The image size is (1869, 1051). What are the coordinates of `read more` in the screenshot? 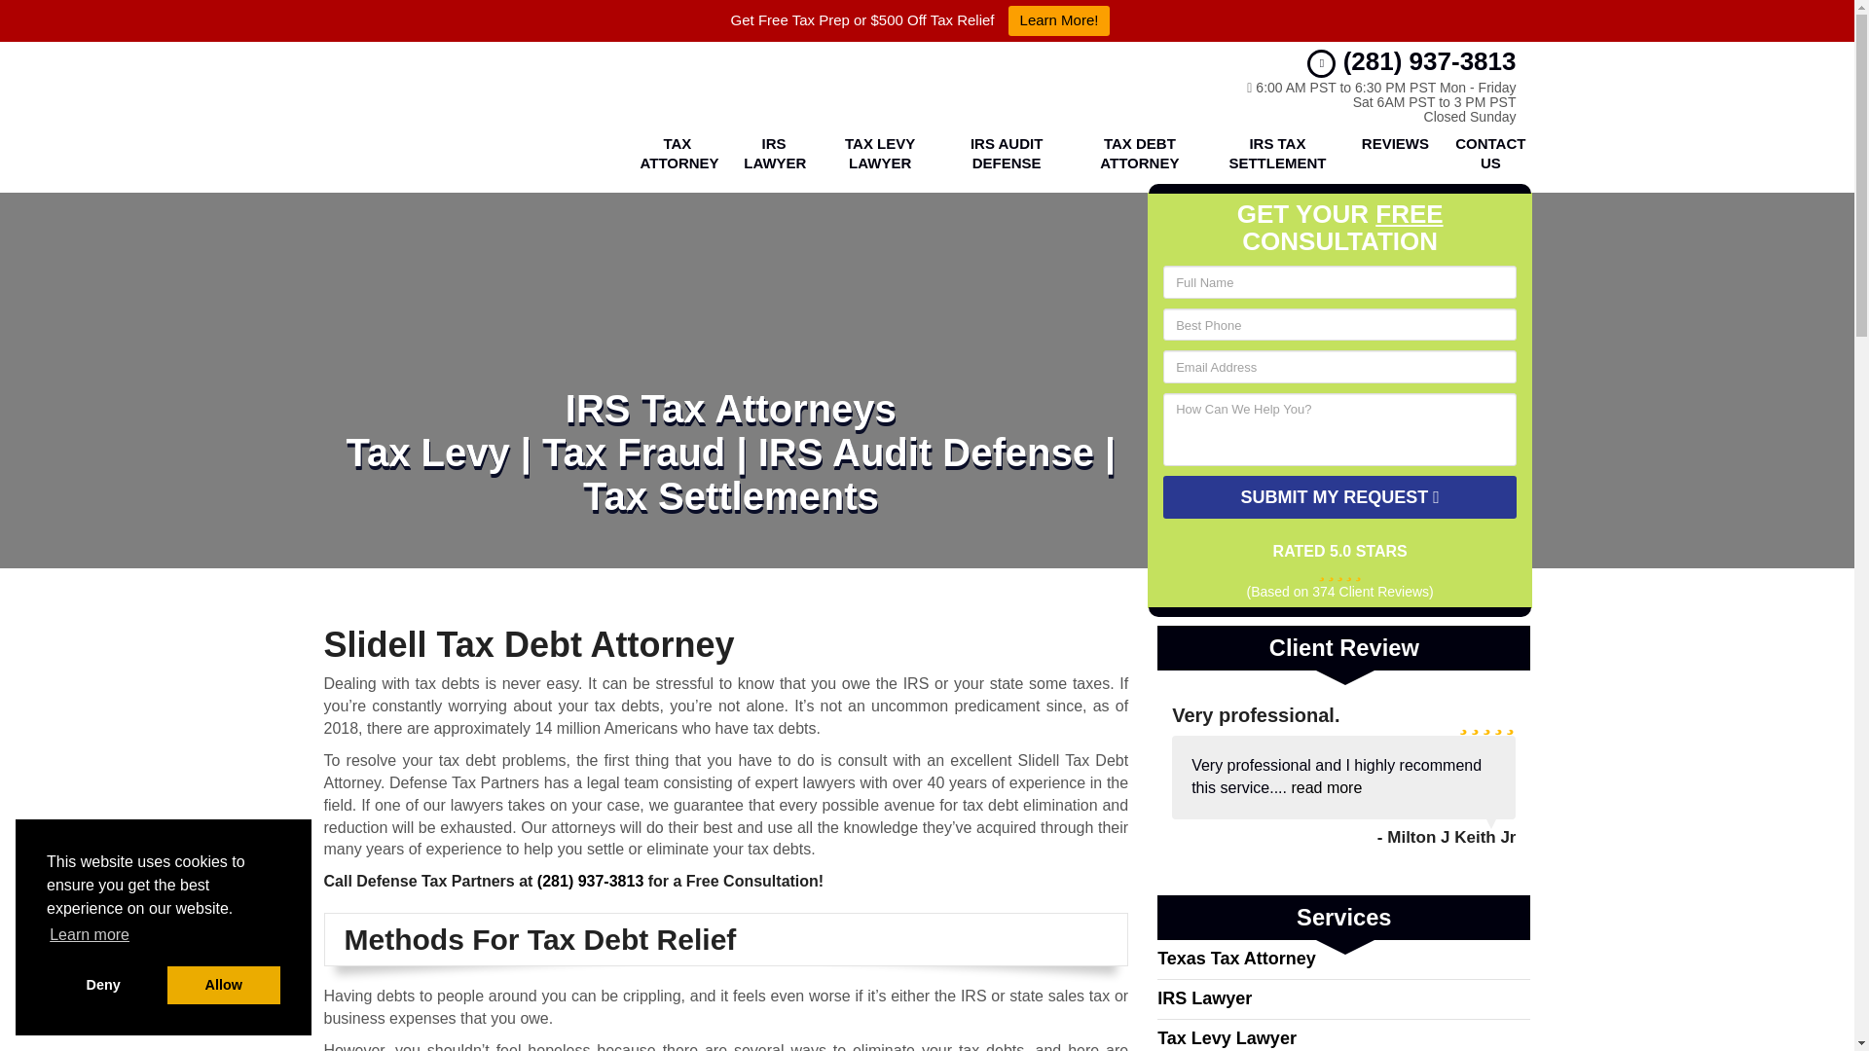 It's located at (1326, 787).